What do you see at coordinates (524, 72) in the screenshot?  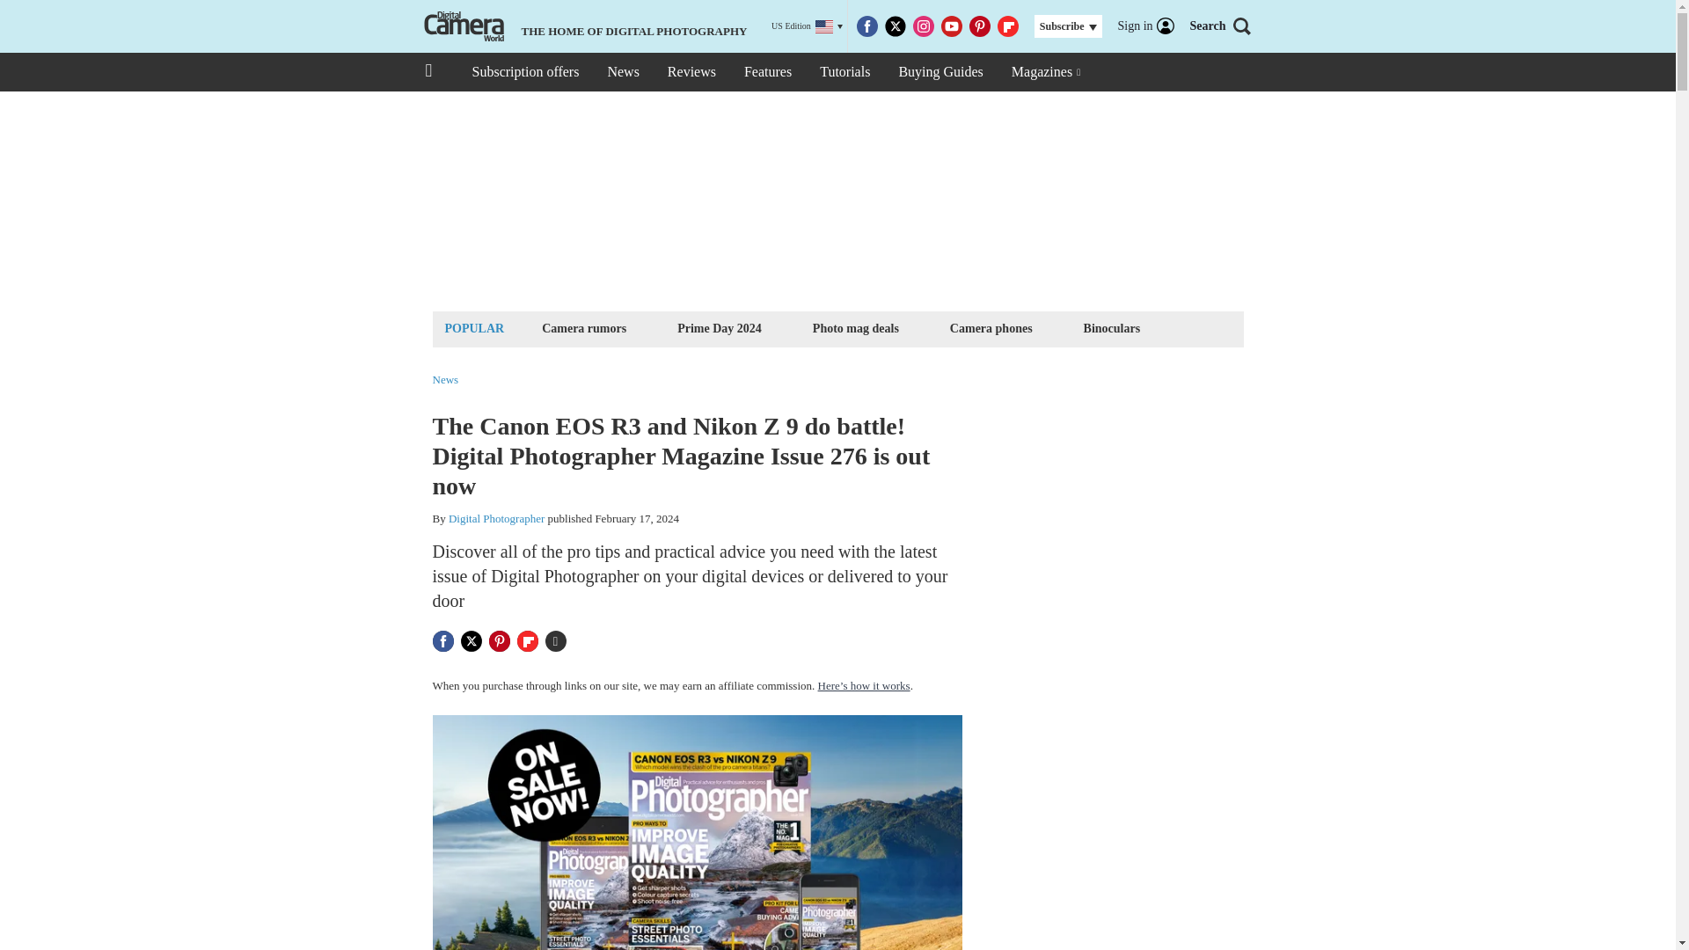 I see `Subscription offers` at bounding box center [524, 72].